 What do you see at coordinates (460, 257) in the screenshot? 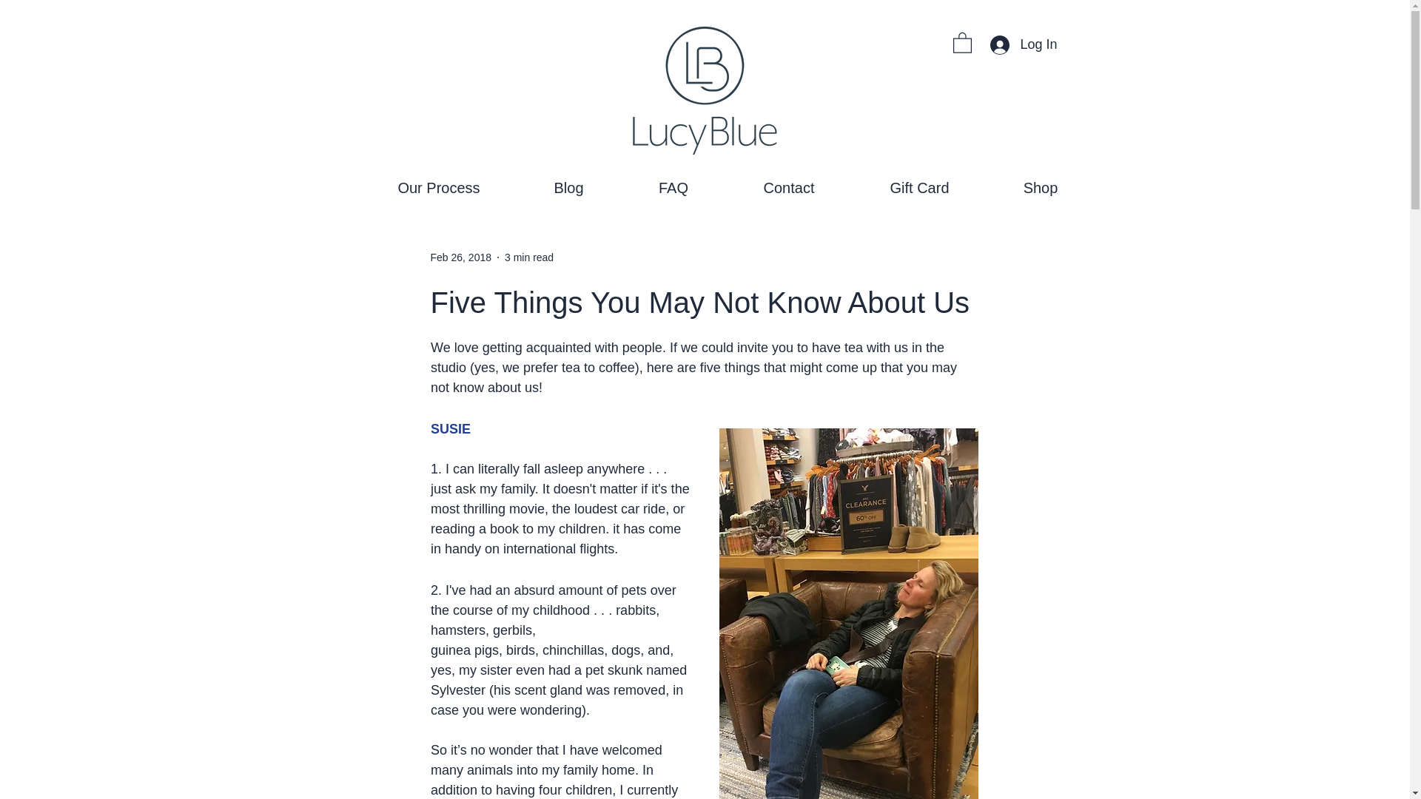
I see `Feb 26, 2018` at bounding box center [460, 257].